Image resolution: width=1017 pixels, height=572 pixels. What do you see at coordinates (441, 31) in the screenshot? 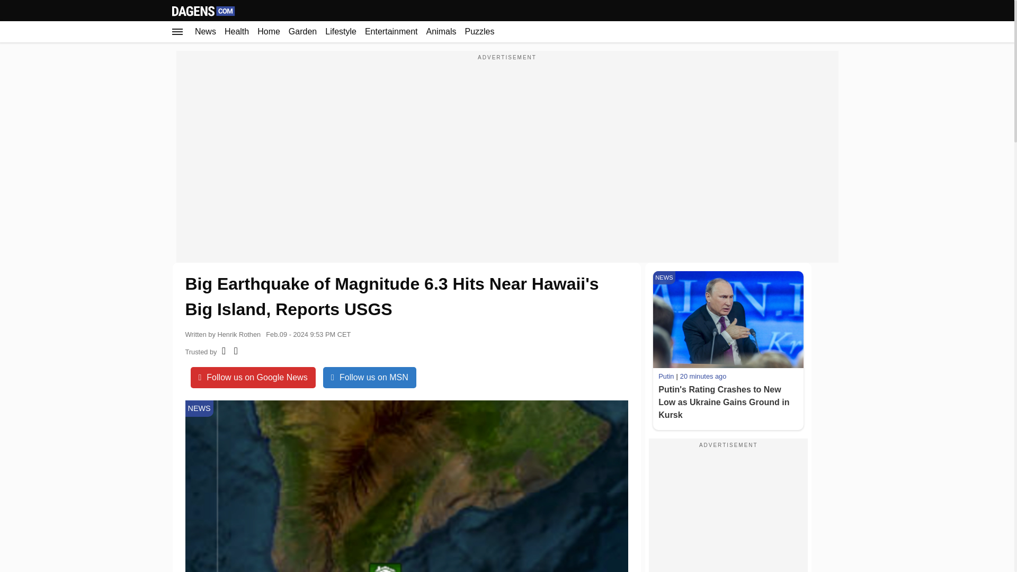
I see `Animals` at bounding box center [441, 31].